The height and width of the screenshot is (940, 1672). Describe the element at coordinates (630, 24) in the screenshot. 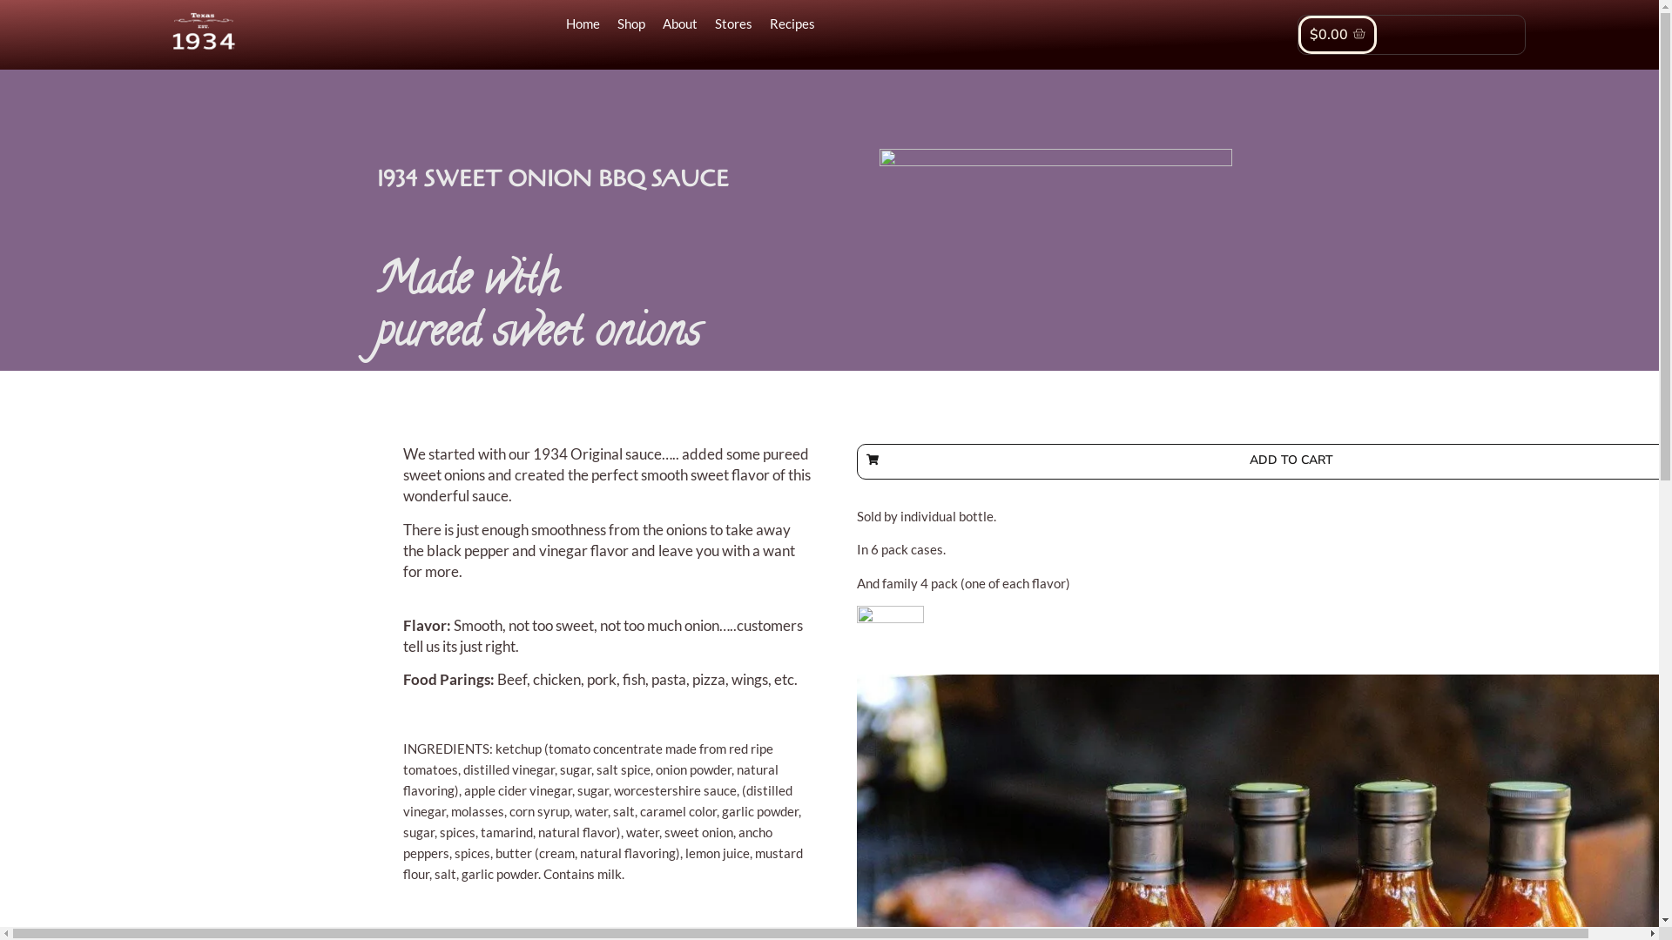

I see `Shop` at that location.